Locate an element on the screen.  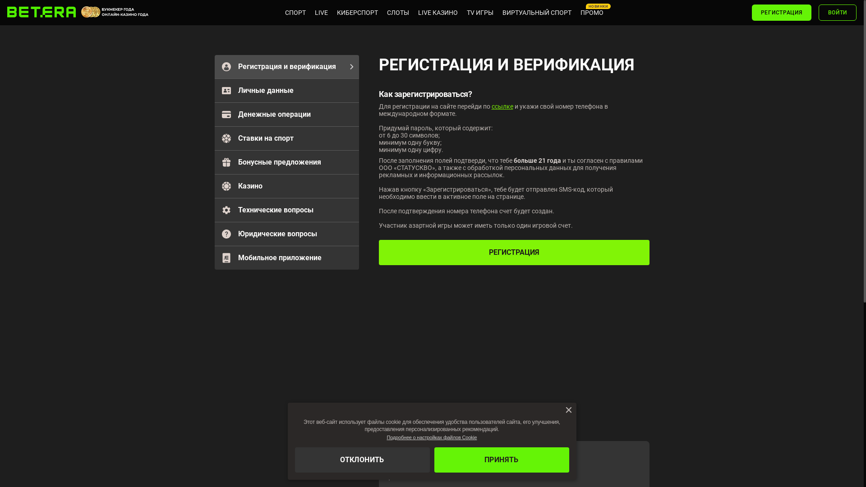
LIVE is located at coordinates (251, 13).